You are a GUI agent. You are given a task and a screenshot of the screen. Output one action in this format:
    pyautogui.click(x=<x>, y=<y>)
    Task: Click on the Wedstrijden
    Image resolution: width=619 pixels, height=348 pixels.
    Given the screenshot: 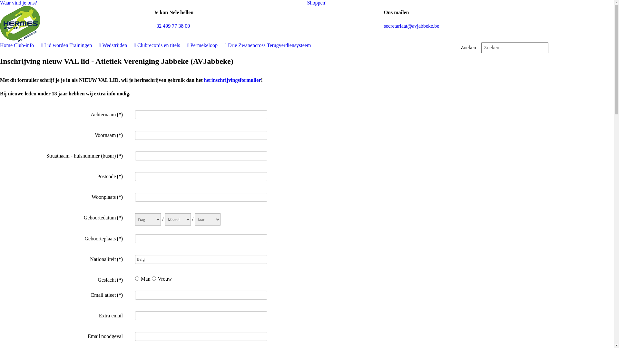 What is the action you would take?
    pyautogui.click(x=119, y=45)
    